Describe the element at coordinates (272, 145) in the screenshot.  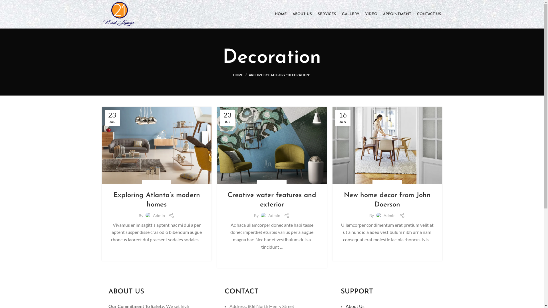
I see `wd-blog-5` at that location.